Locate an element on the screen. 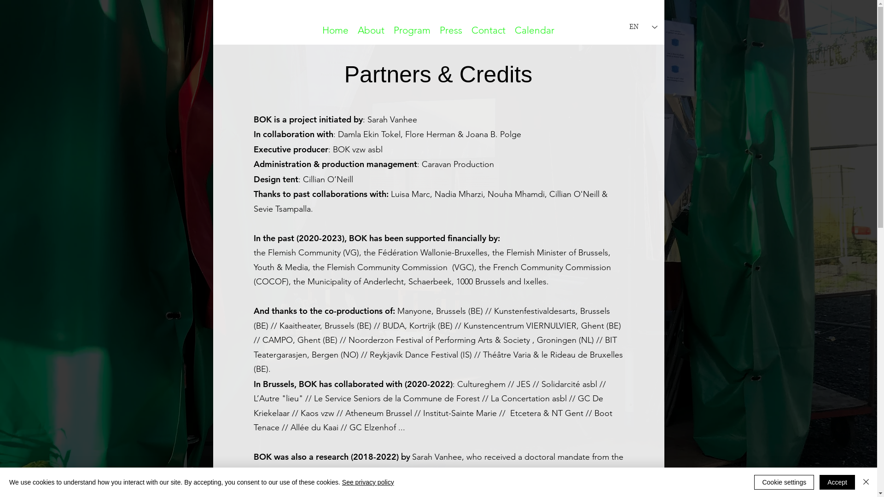 This screenshot has width=884, height=497. See privacy policy is located at coordinates (368, 482).